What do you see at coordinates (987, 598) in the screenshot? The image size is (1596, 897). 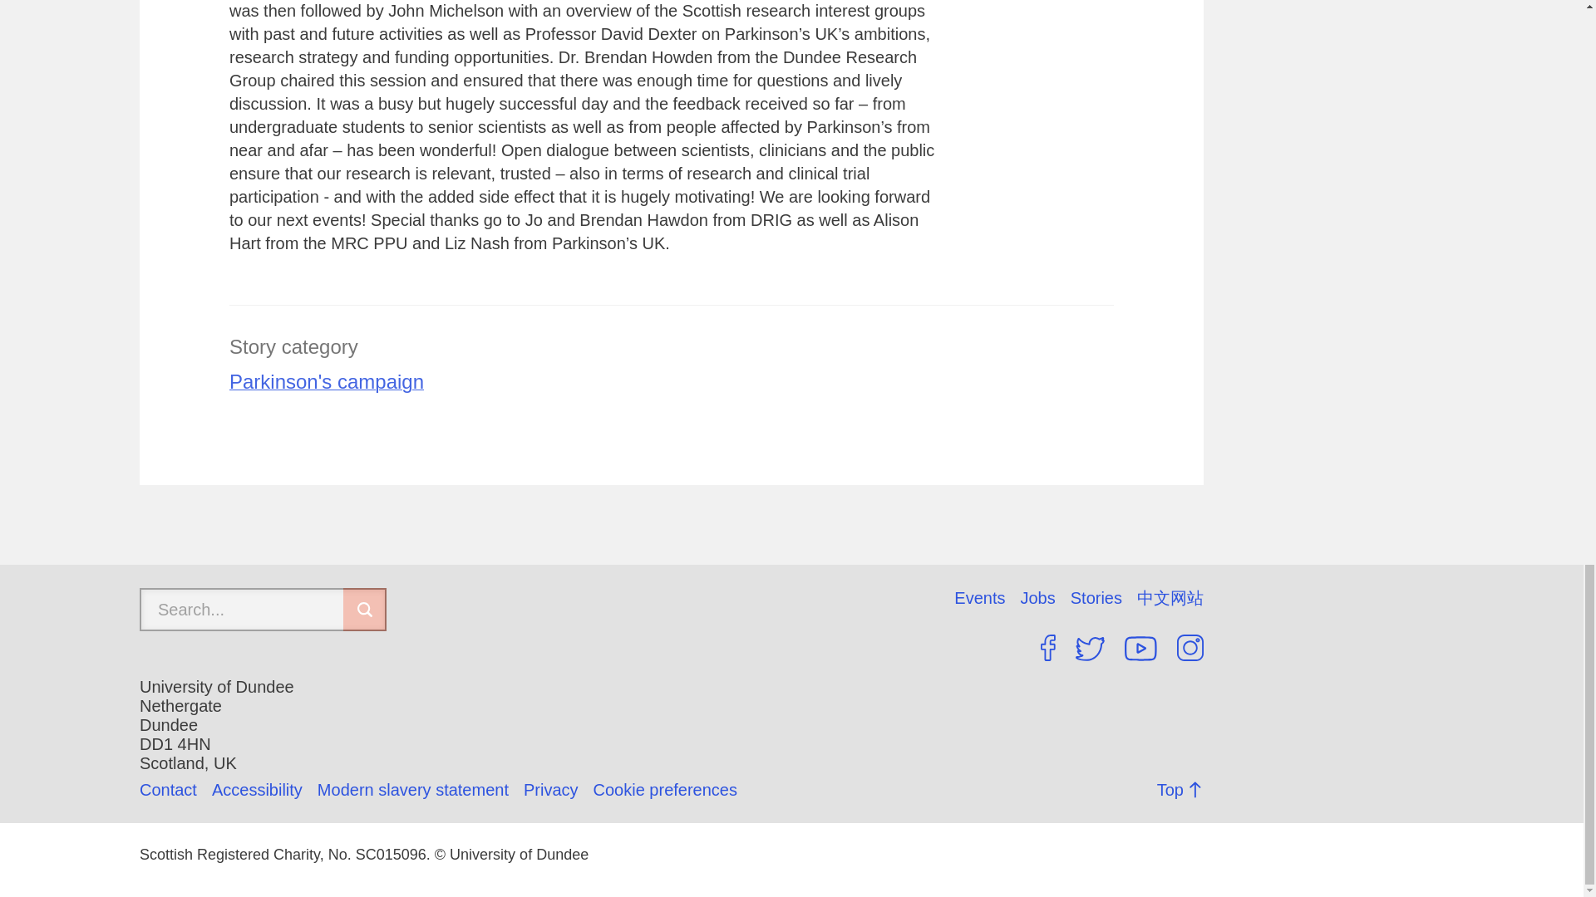 I see `Find events that are happening at the University of Dundee` at bounding box center [987, 598].